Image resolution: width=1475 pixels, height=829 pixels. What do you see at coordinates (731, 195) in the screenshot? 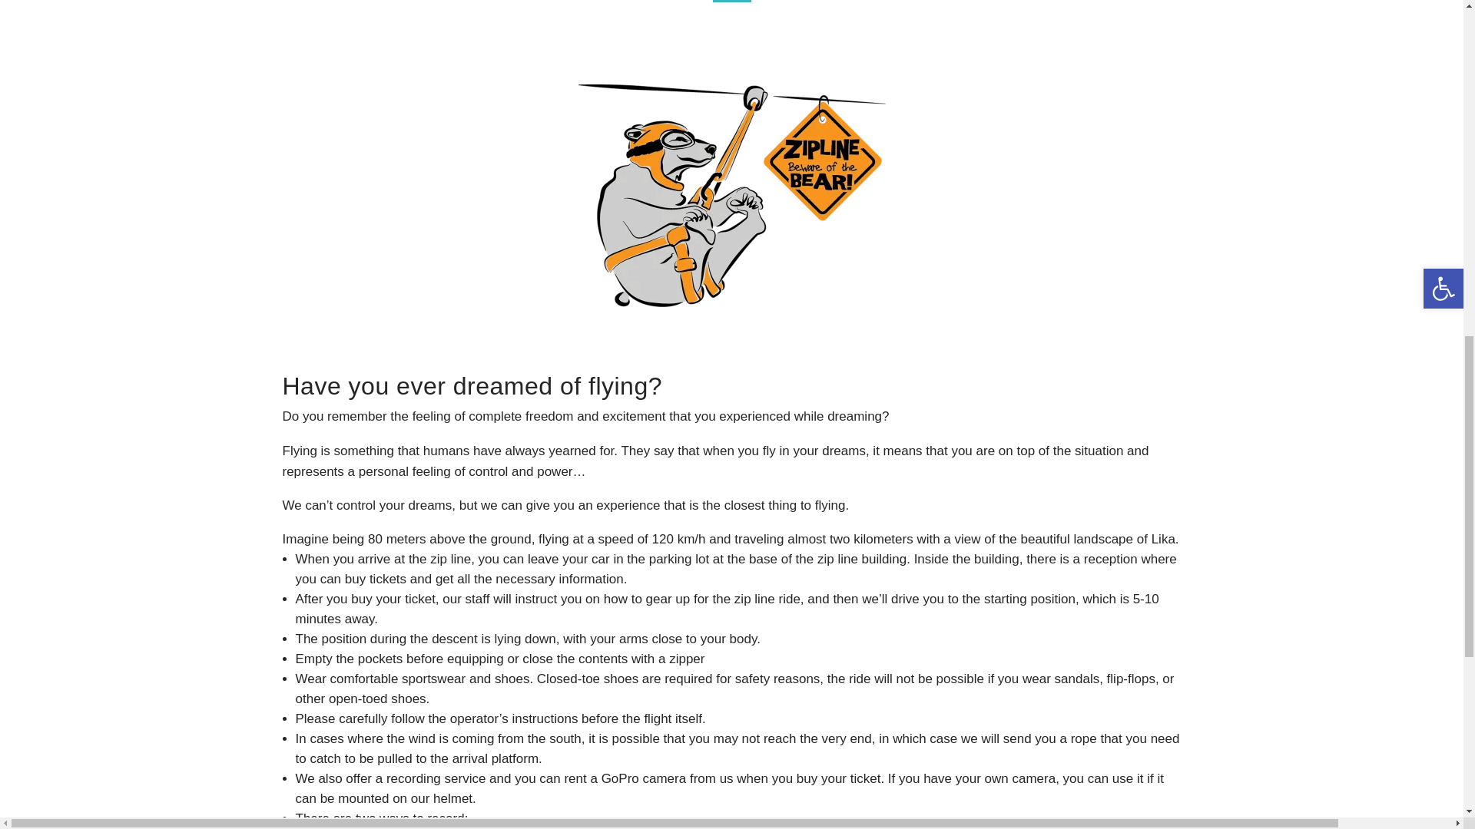
I see `aktivnosti 1` at bounding box center [731, 195].